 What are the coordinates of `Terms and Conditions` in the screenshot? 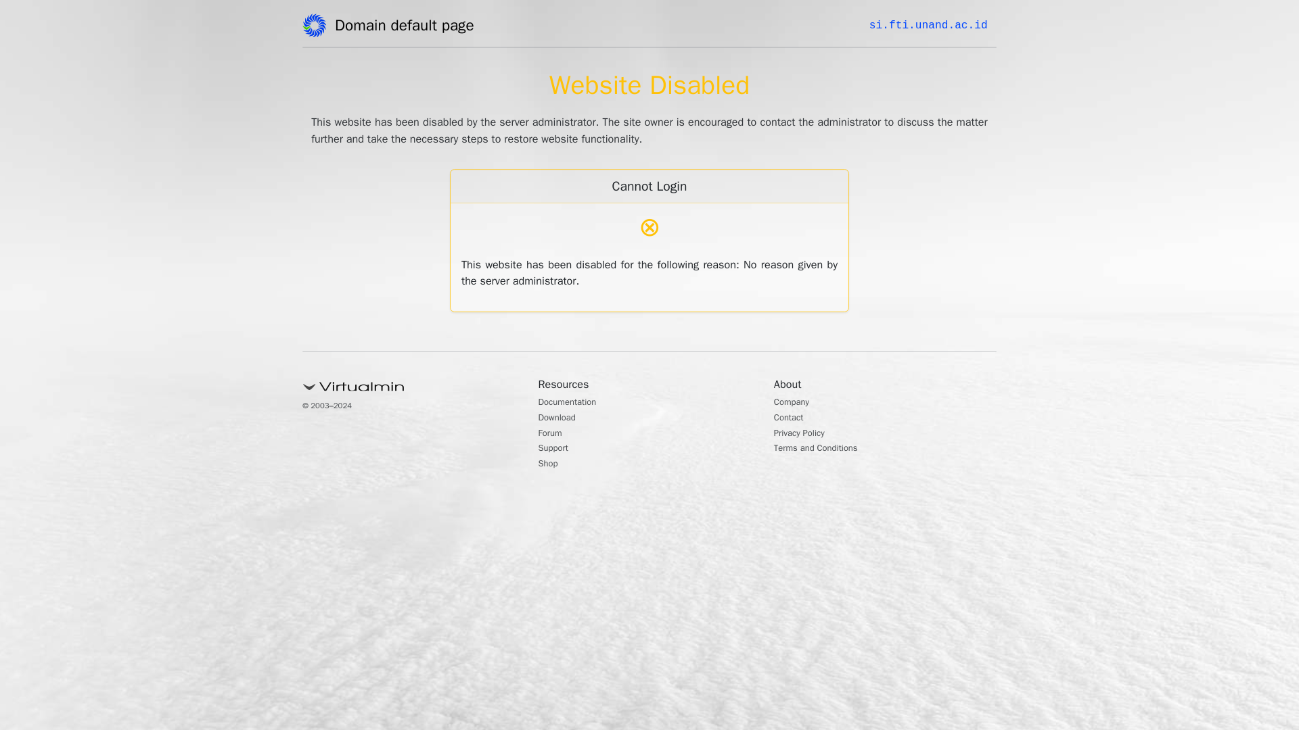 It's located at (825, 449).